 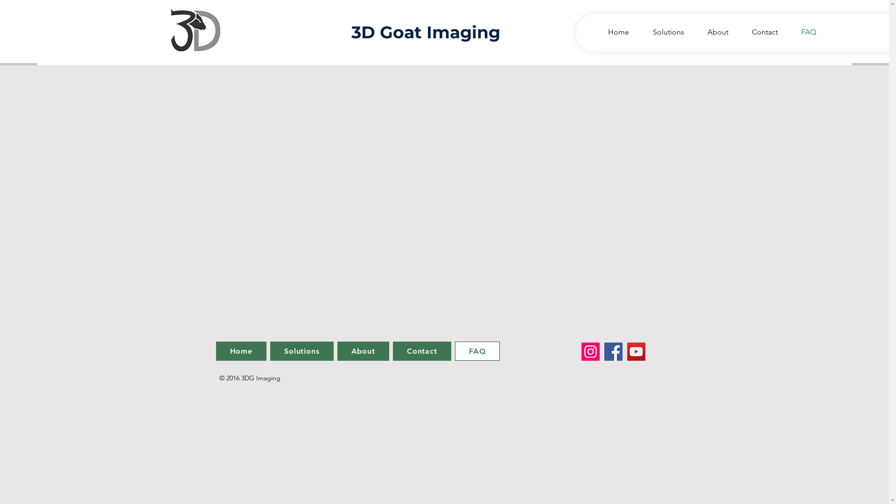 What do you see at coordinates (804, 32) in the screenshot?
I see `FAQ` at bounding box center [804, 32].